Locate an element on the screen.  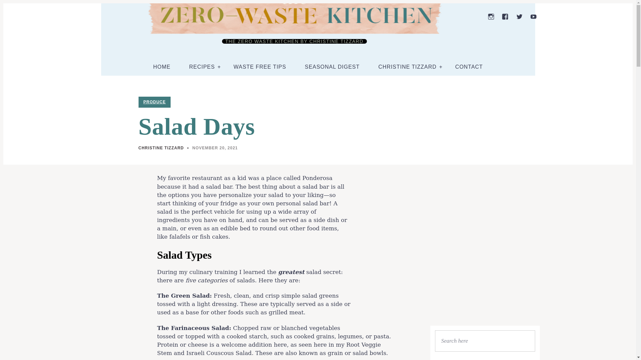
CHRISTINE TIZZARD is located at coordinates (407, 67).